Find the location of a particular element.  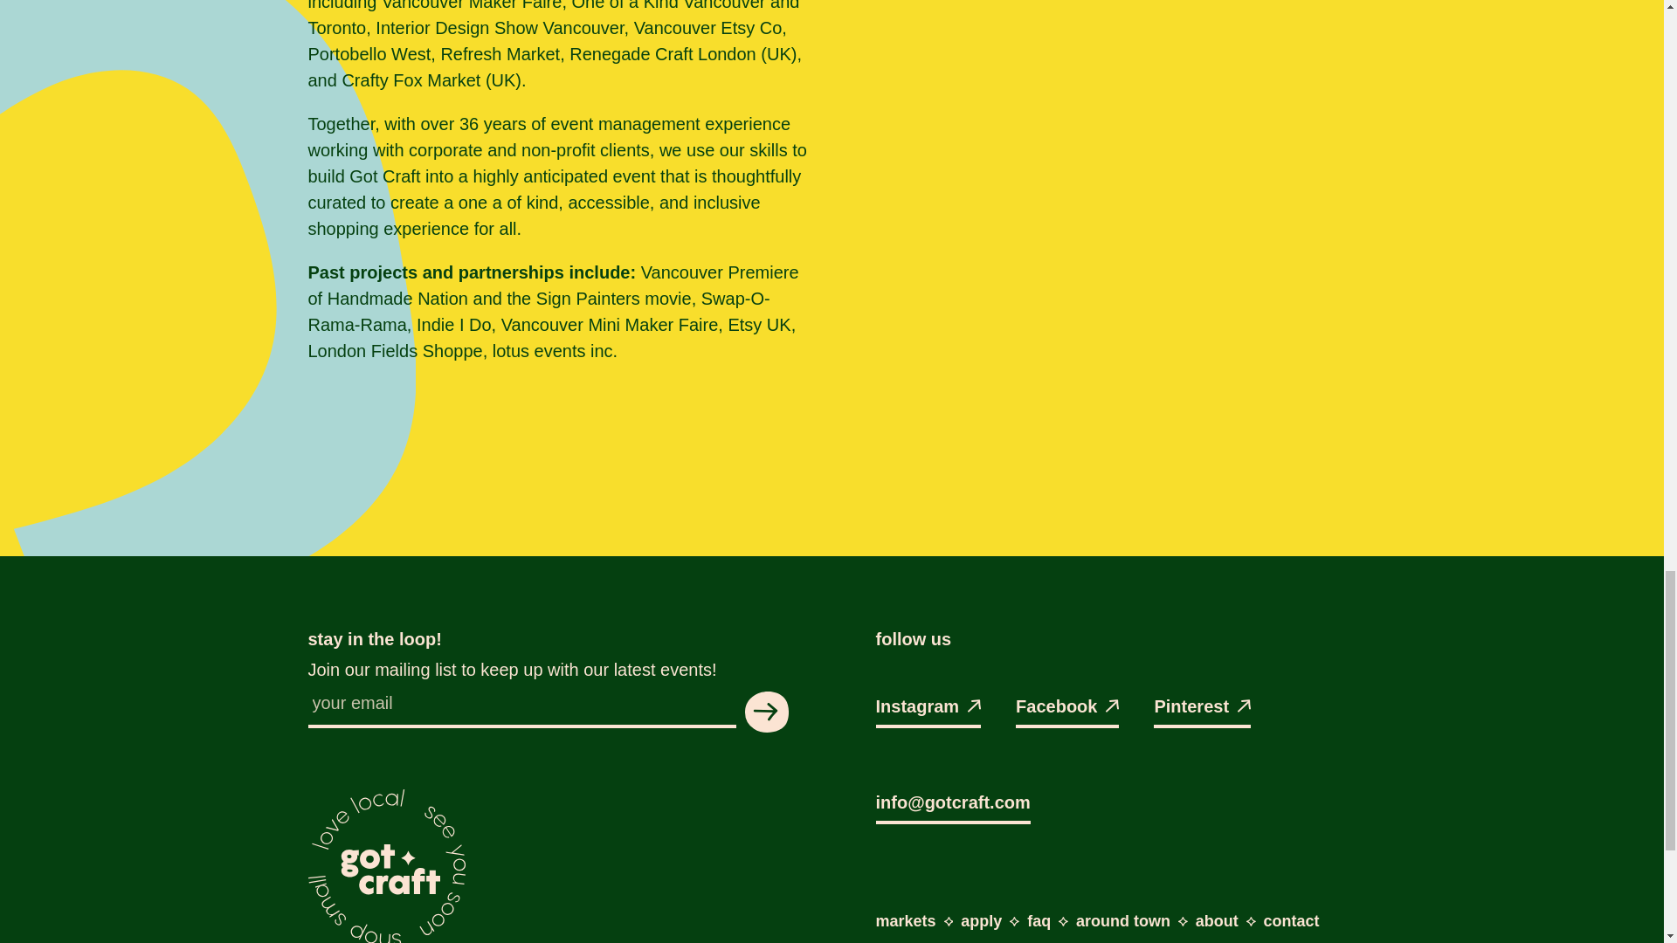

around town is located at coordinates (1123, 920).